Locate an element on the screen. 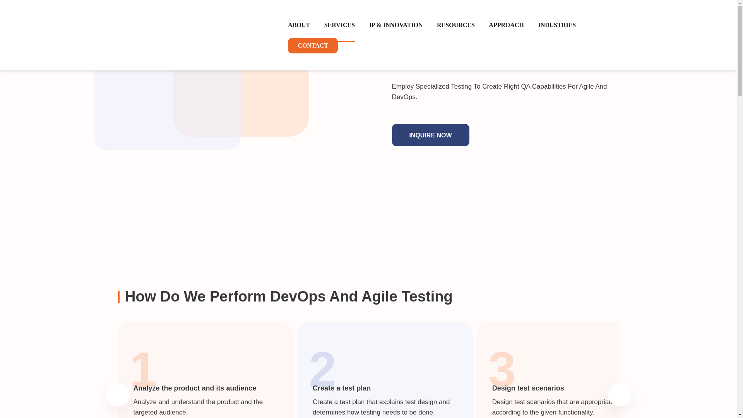  SERVICES is located at coordinates (339, 25).